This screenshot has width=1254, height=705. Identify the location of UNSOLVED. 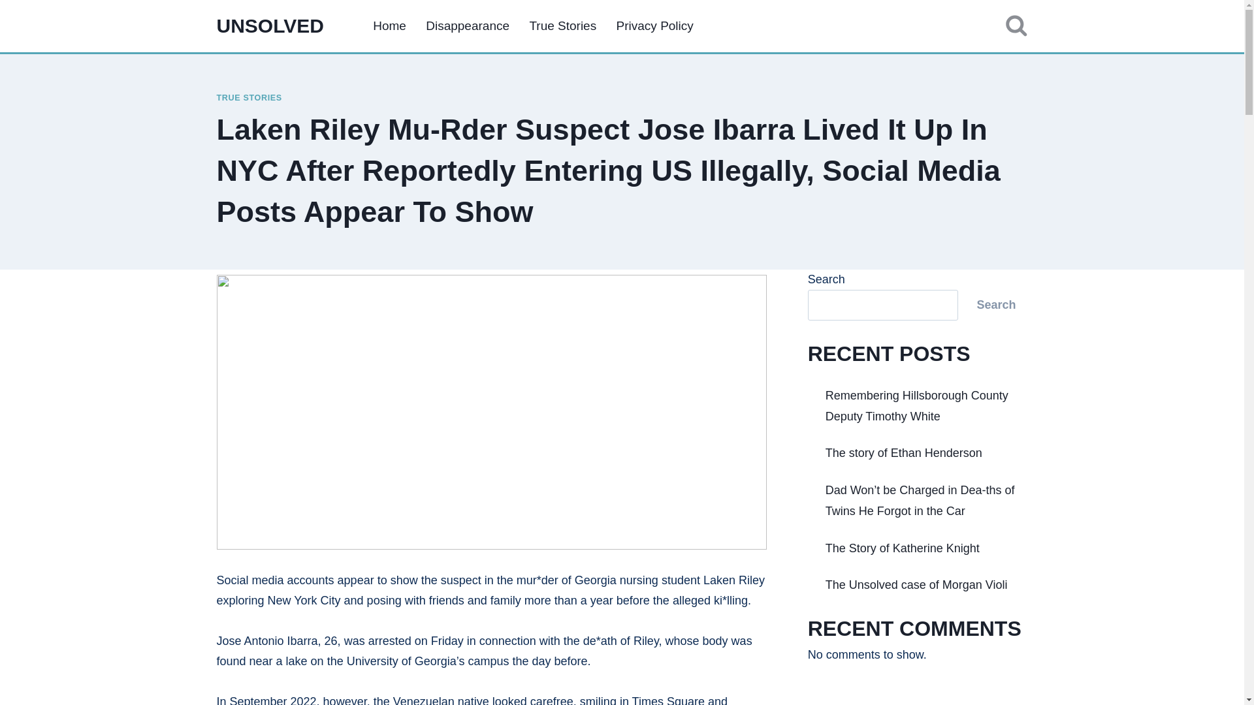
(270, 26).